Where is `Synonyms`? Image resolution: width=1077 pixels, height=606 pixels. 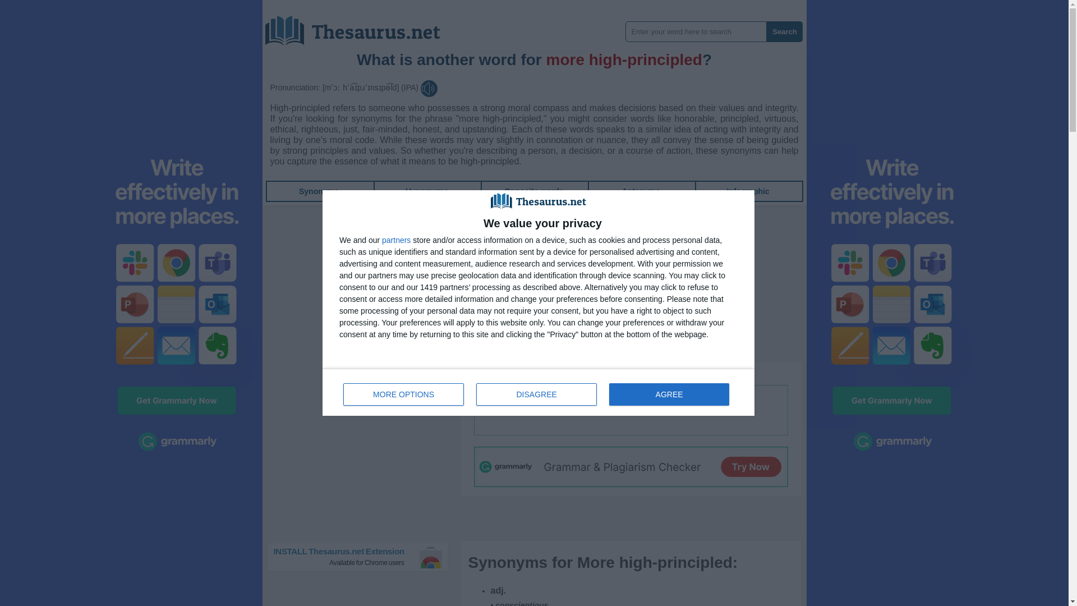
Synonyms is located at coordinates (319, 191).